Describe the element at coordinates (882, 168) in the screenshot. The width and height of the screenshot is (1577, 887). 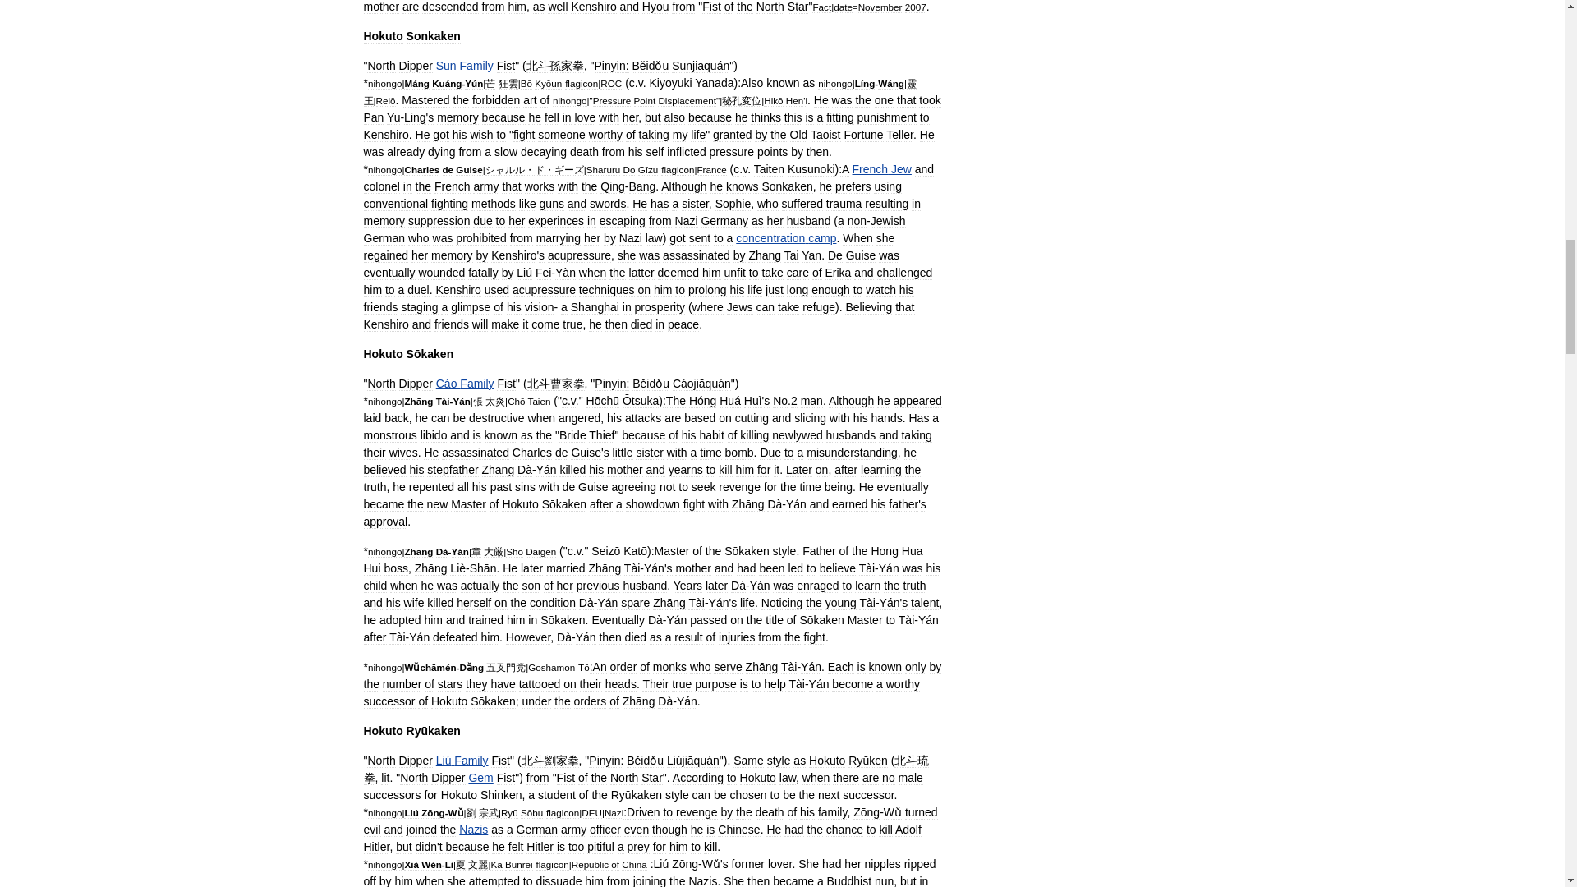
I see `French Jew` at that location.